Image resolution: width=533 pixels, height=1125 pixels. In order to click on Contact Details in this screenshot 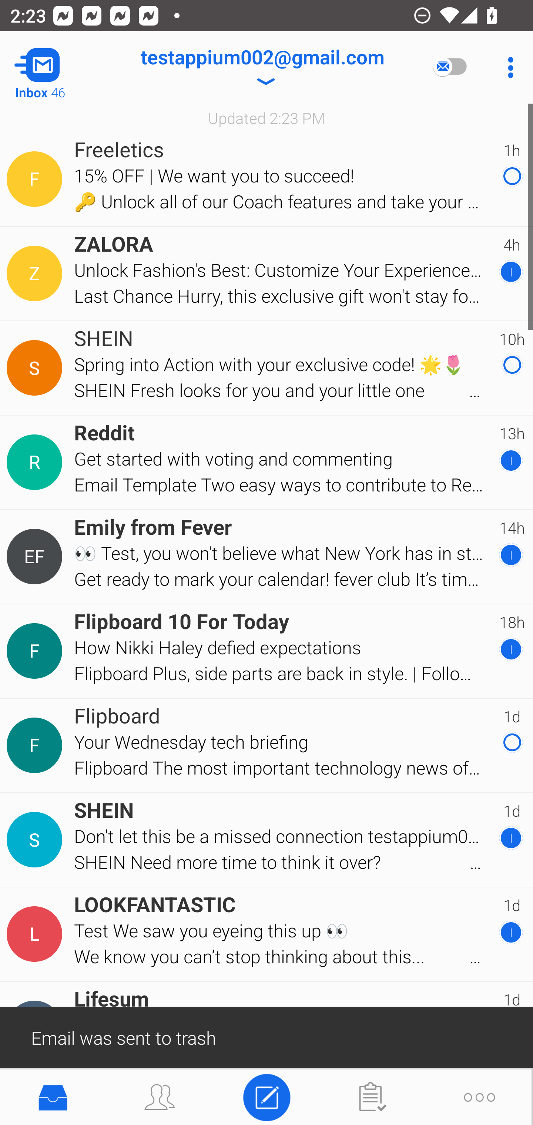, I will do `click(36, 179)`.